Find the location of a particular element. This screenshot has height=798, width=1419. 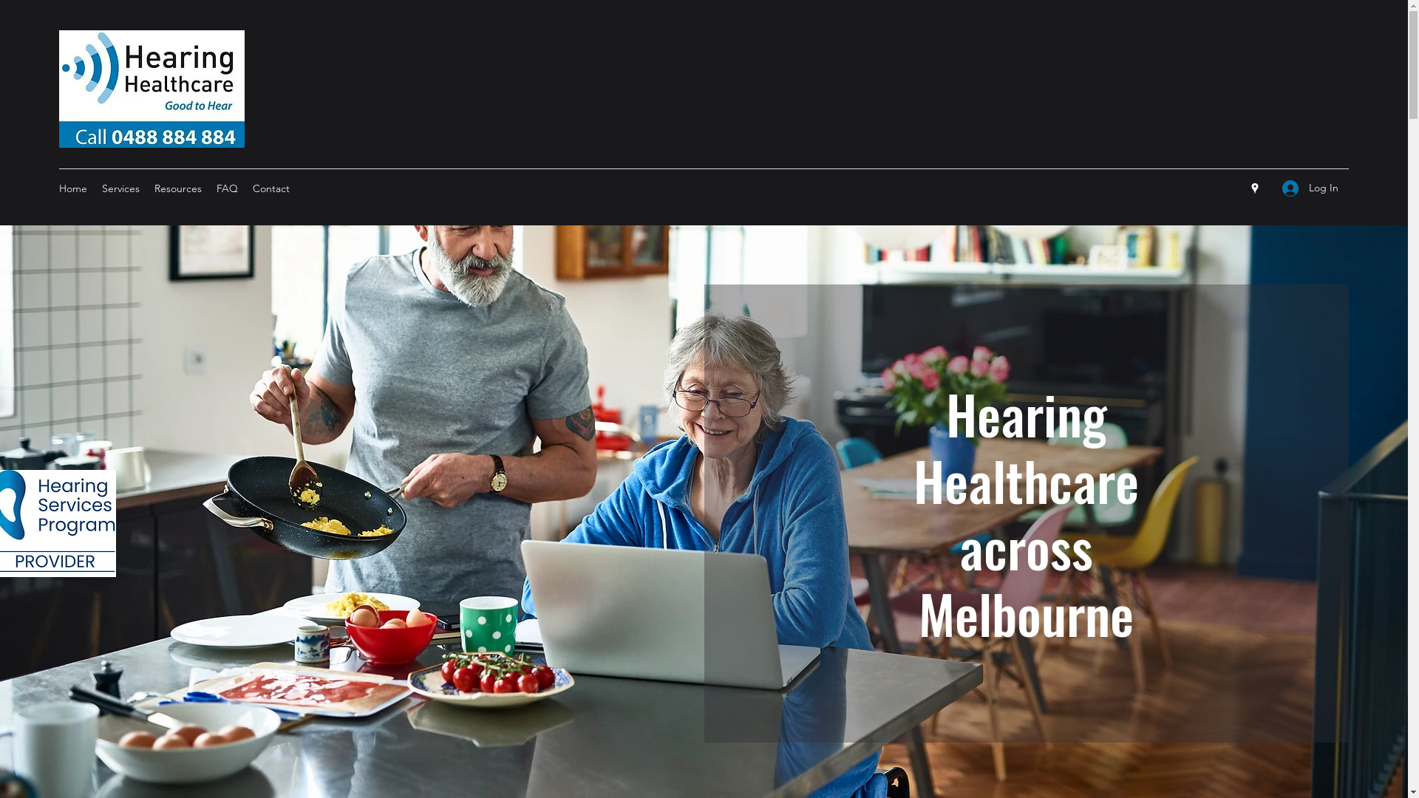

Contact is located at coordinates (271, 188).